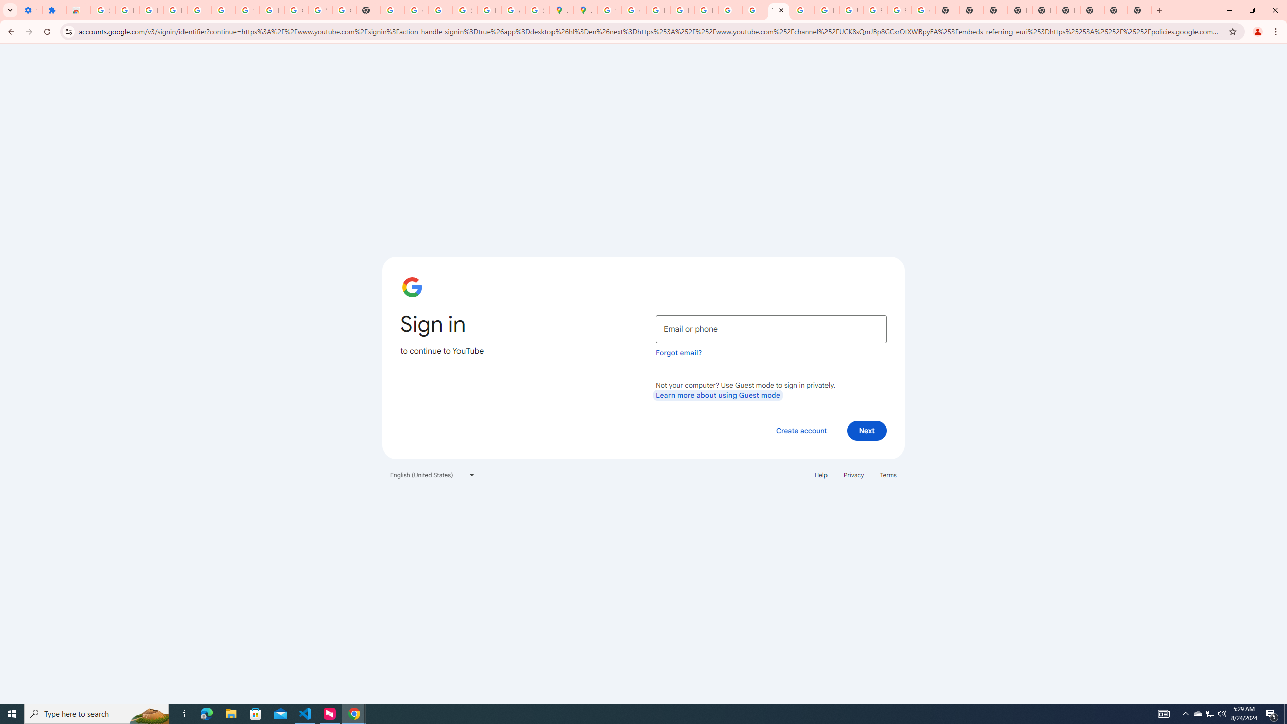  Describe the element at coordinates (658, 10) in the screenshot. I see `Privacy Help Center - Policies Help` at that location.